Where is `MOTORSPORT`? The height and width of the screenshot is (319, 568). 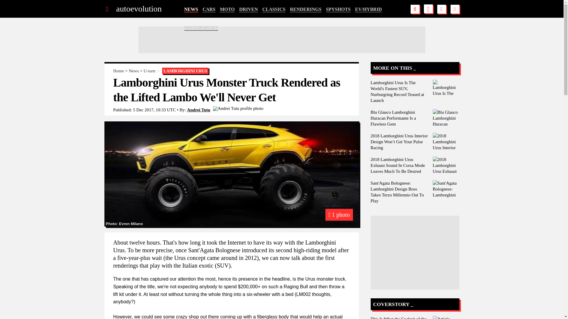
MOTORSPORT is located at coordinates (201, 28).